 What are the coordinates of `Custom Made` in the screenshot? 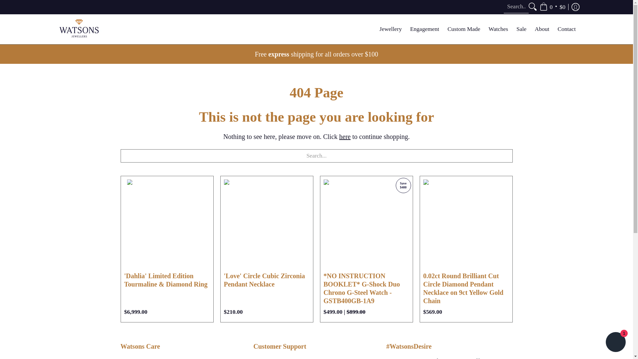 It's located at (464, 29).